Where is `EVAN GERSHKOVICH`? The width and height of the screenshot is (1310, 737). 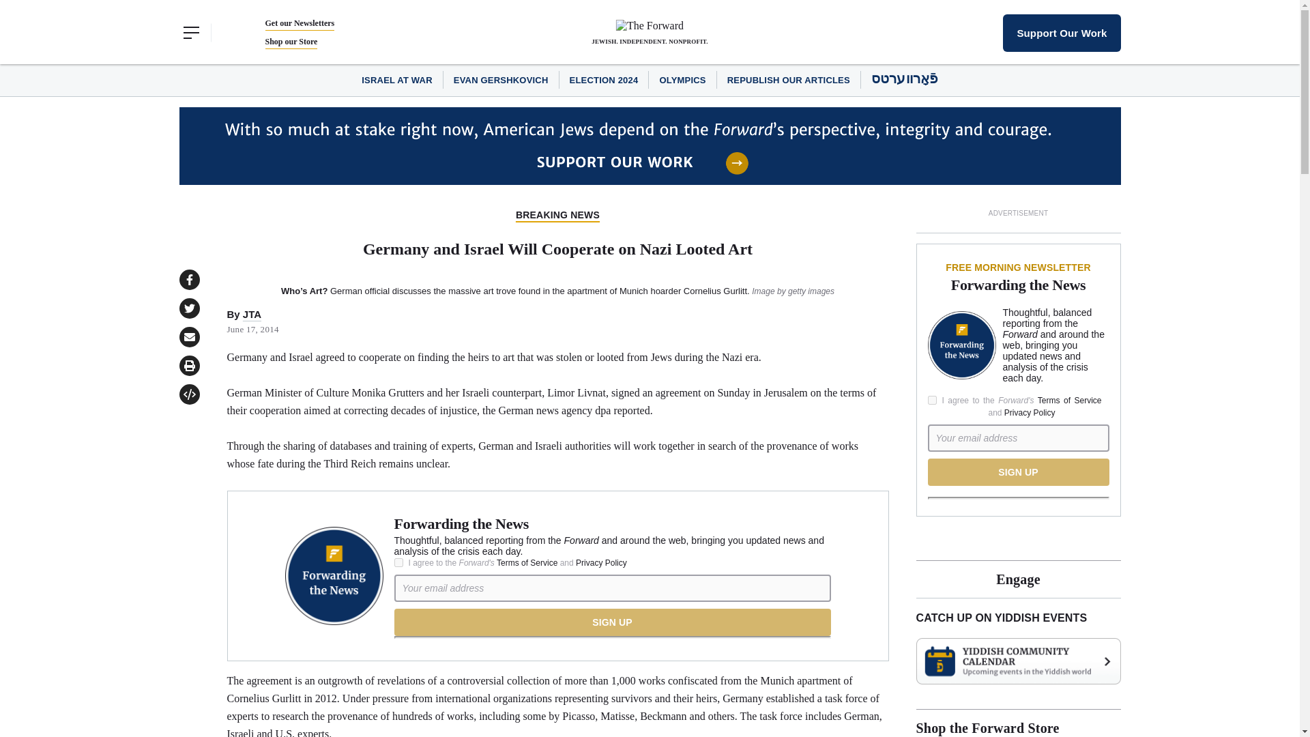 EVAN GERSHKOVICH is located at coordinates (501, 81).